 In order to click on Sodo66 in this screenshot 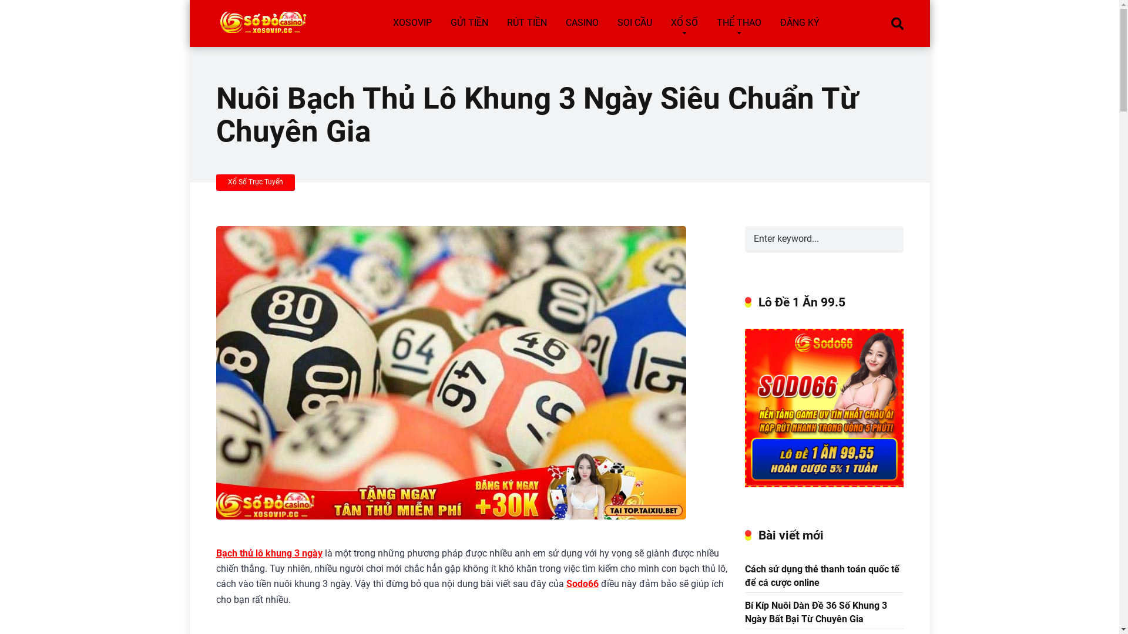, I will do `click(583, 584)`.